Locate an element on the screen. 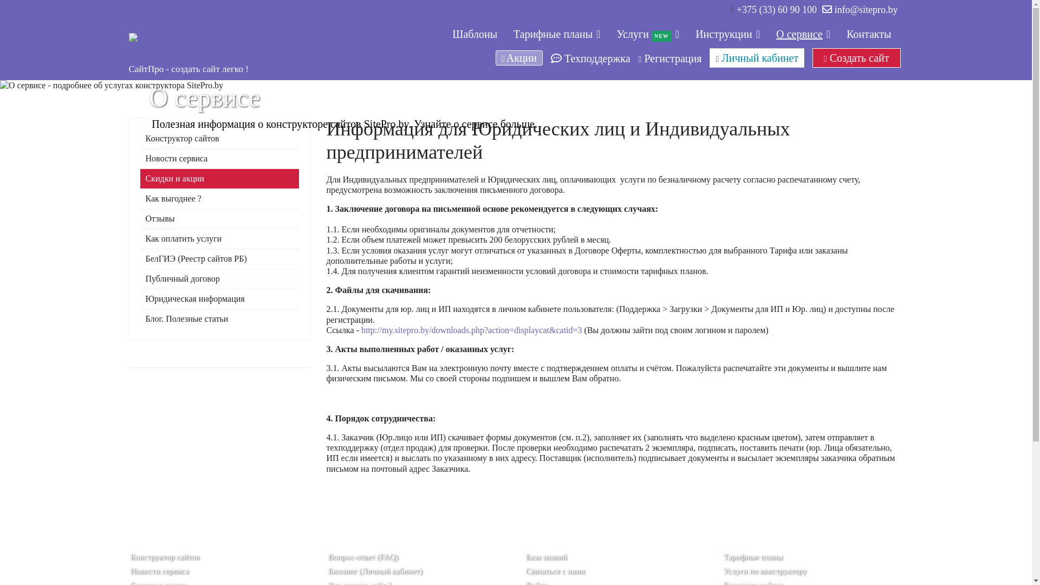  +375 (33) 60 90 100 is located at coordinates (777, 10).